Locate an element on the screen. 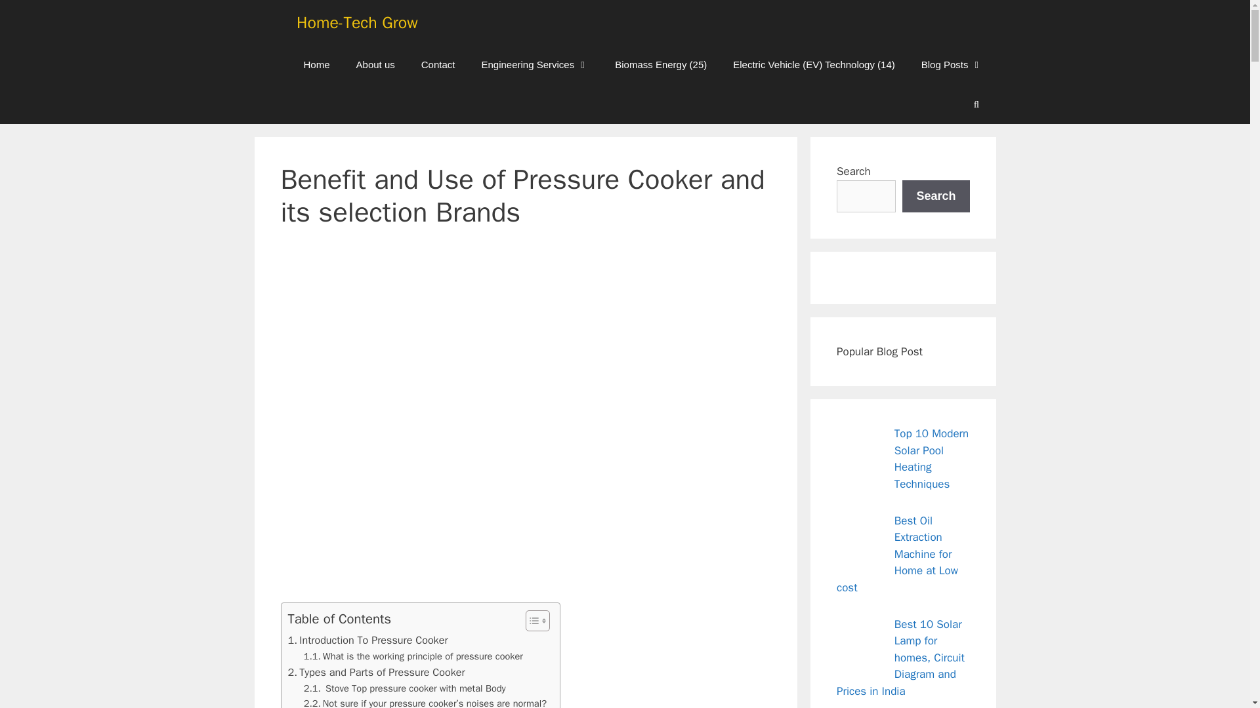  Home-Tech Grow is located at coordinates (357, 22).